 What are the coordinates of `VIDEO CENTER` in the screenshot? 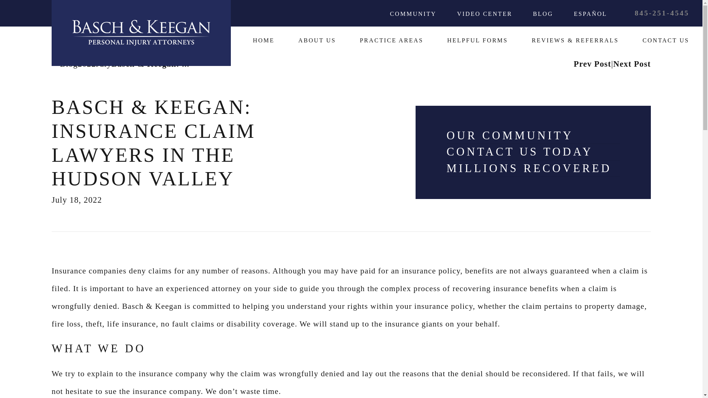 It's located at (485, 14).